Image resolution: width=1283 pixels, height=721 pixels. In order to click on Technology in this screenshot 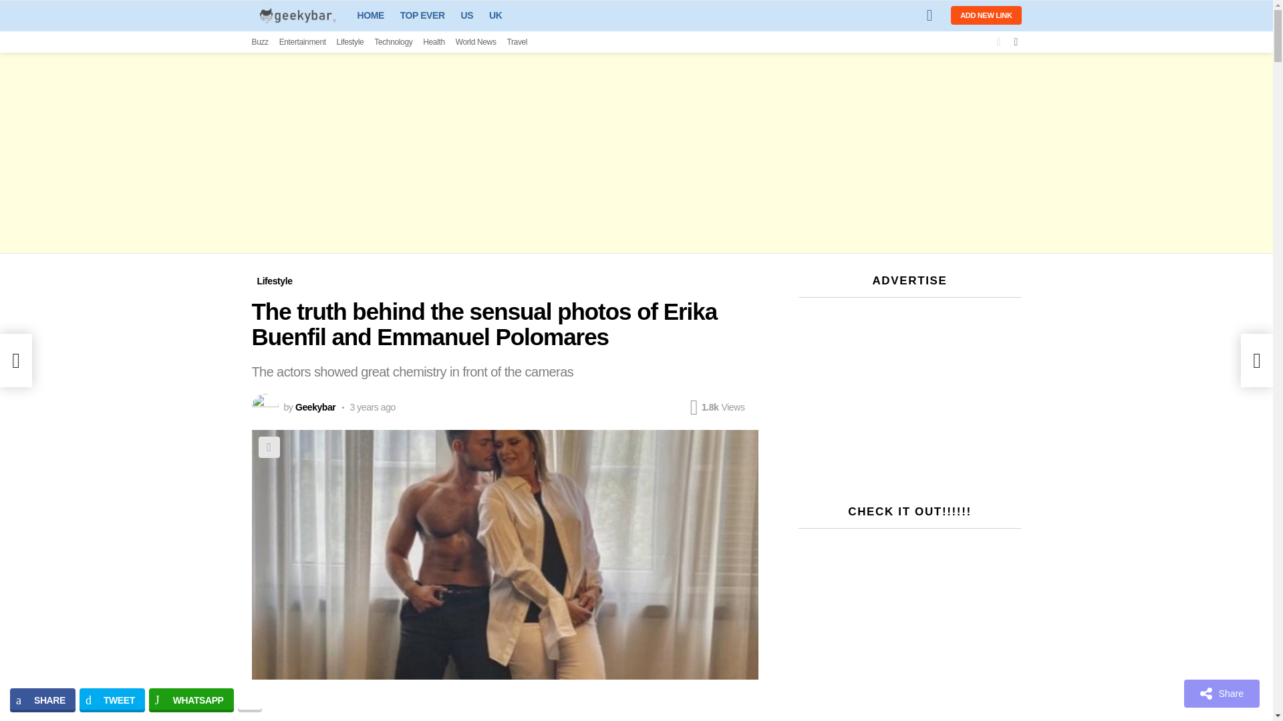, I will do `click(393, 41)`.